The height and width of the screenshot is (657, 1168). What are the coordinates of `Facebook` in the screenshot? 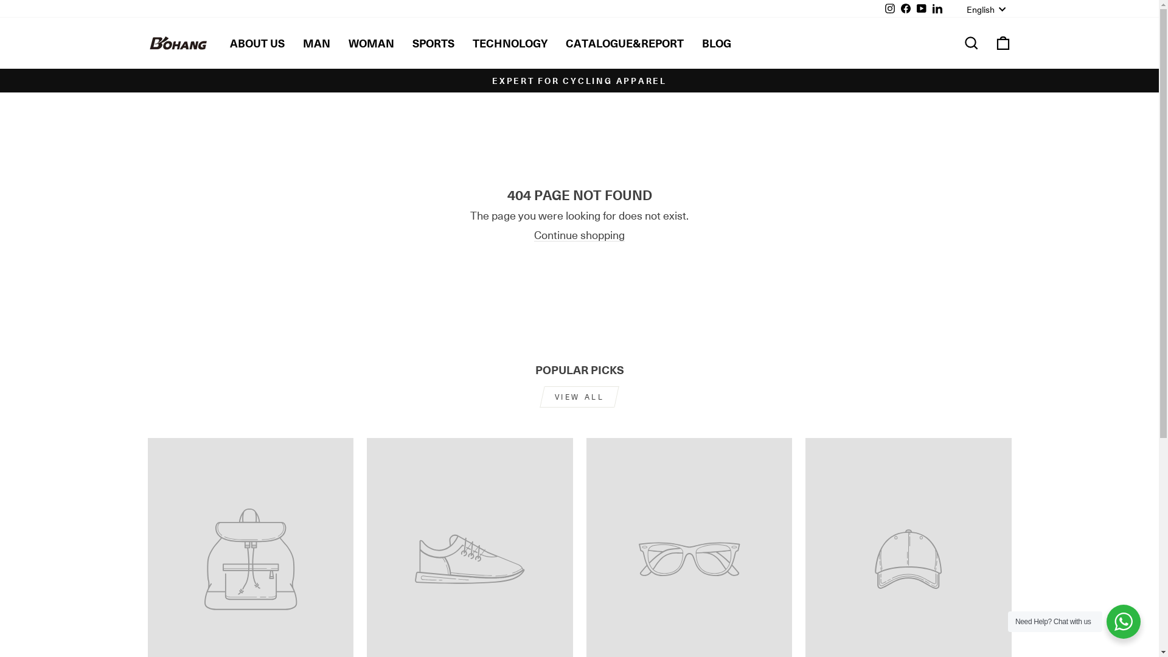 It's located at (906, 9).